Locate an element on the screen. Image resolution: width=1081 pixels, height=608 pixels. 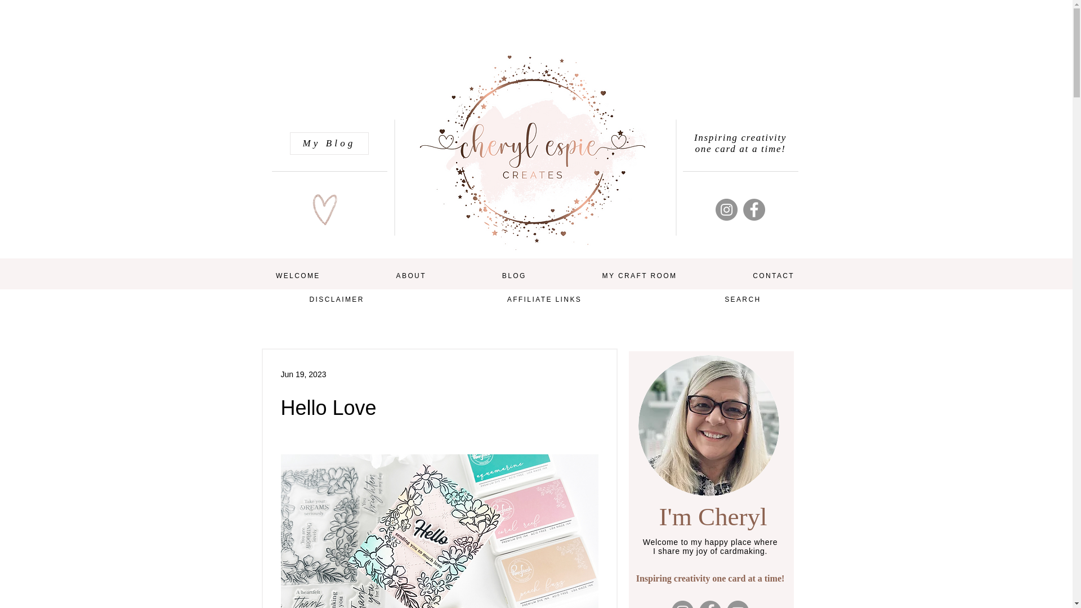
My Blog is located at coordinates (329, 144).